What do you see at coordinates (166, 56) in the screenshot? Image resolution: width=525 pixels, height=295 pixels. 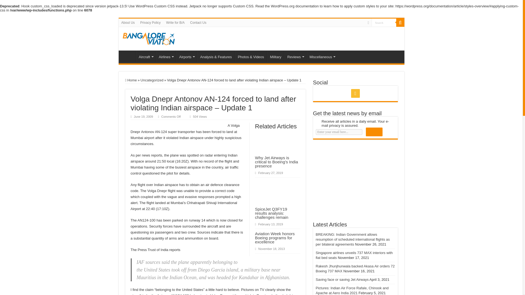 I see `Airlines` at bounding box center [166, 56].